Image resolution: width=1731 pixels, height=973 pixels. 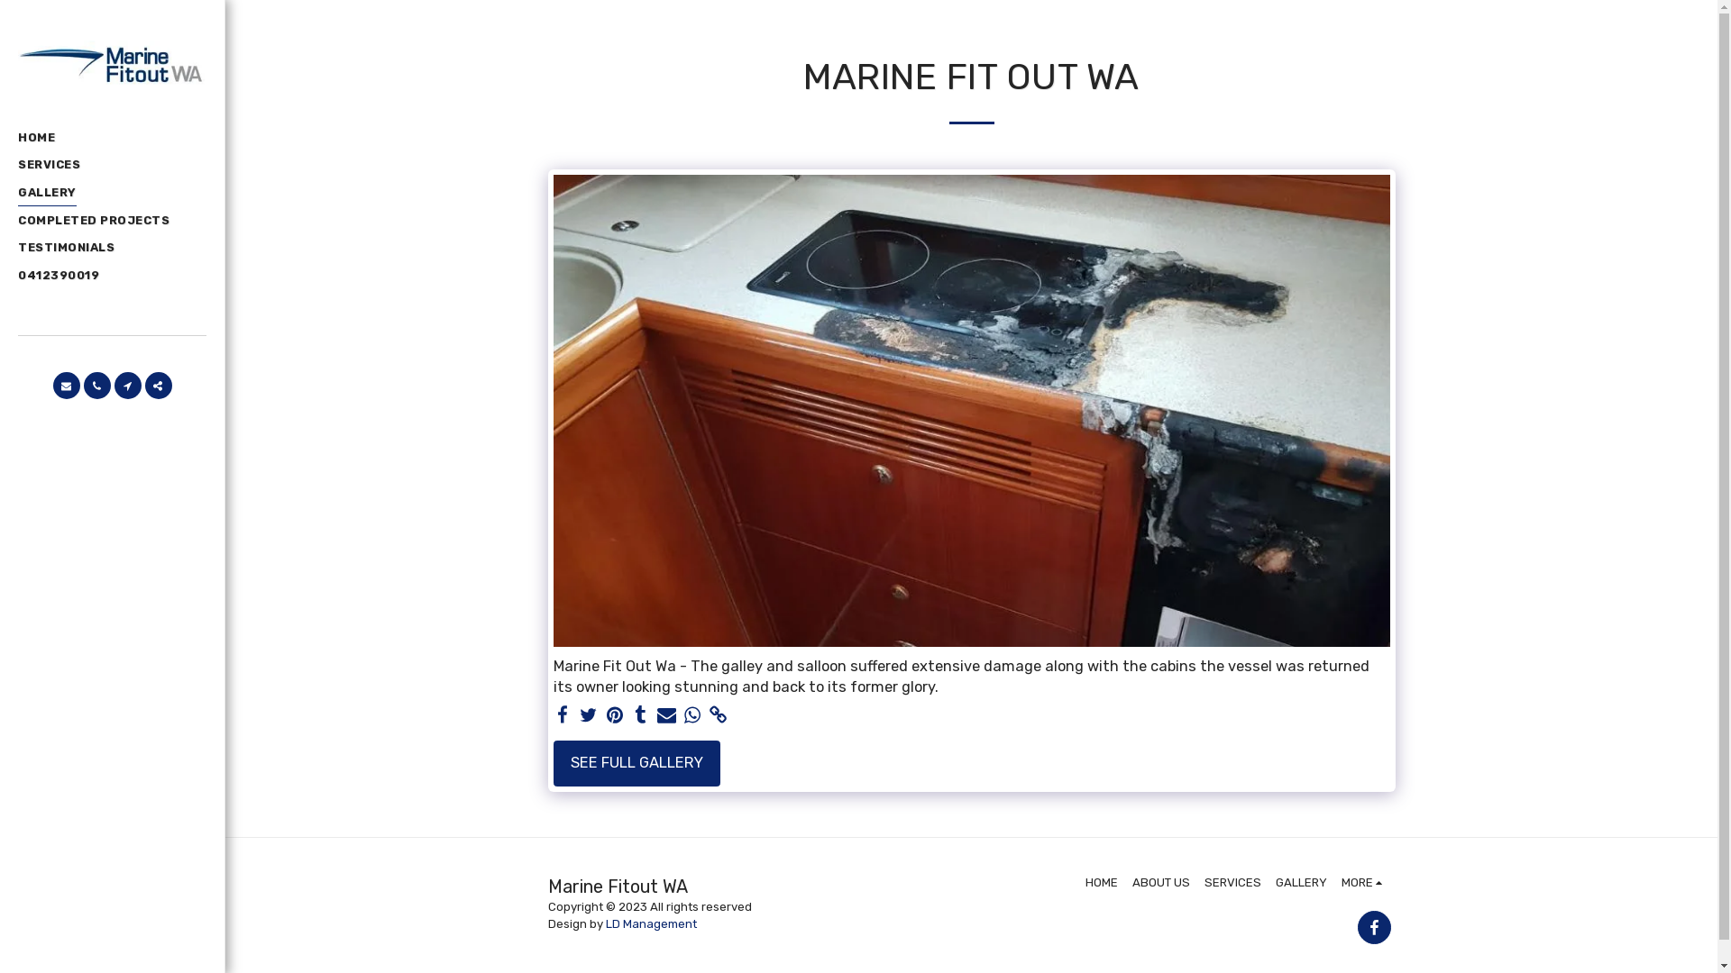 I want to click on  , so click(x=127, y=386).